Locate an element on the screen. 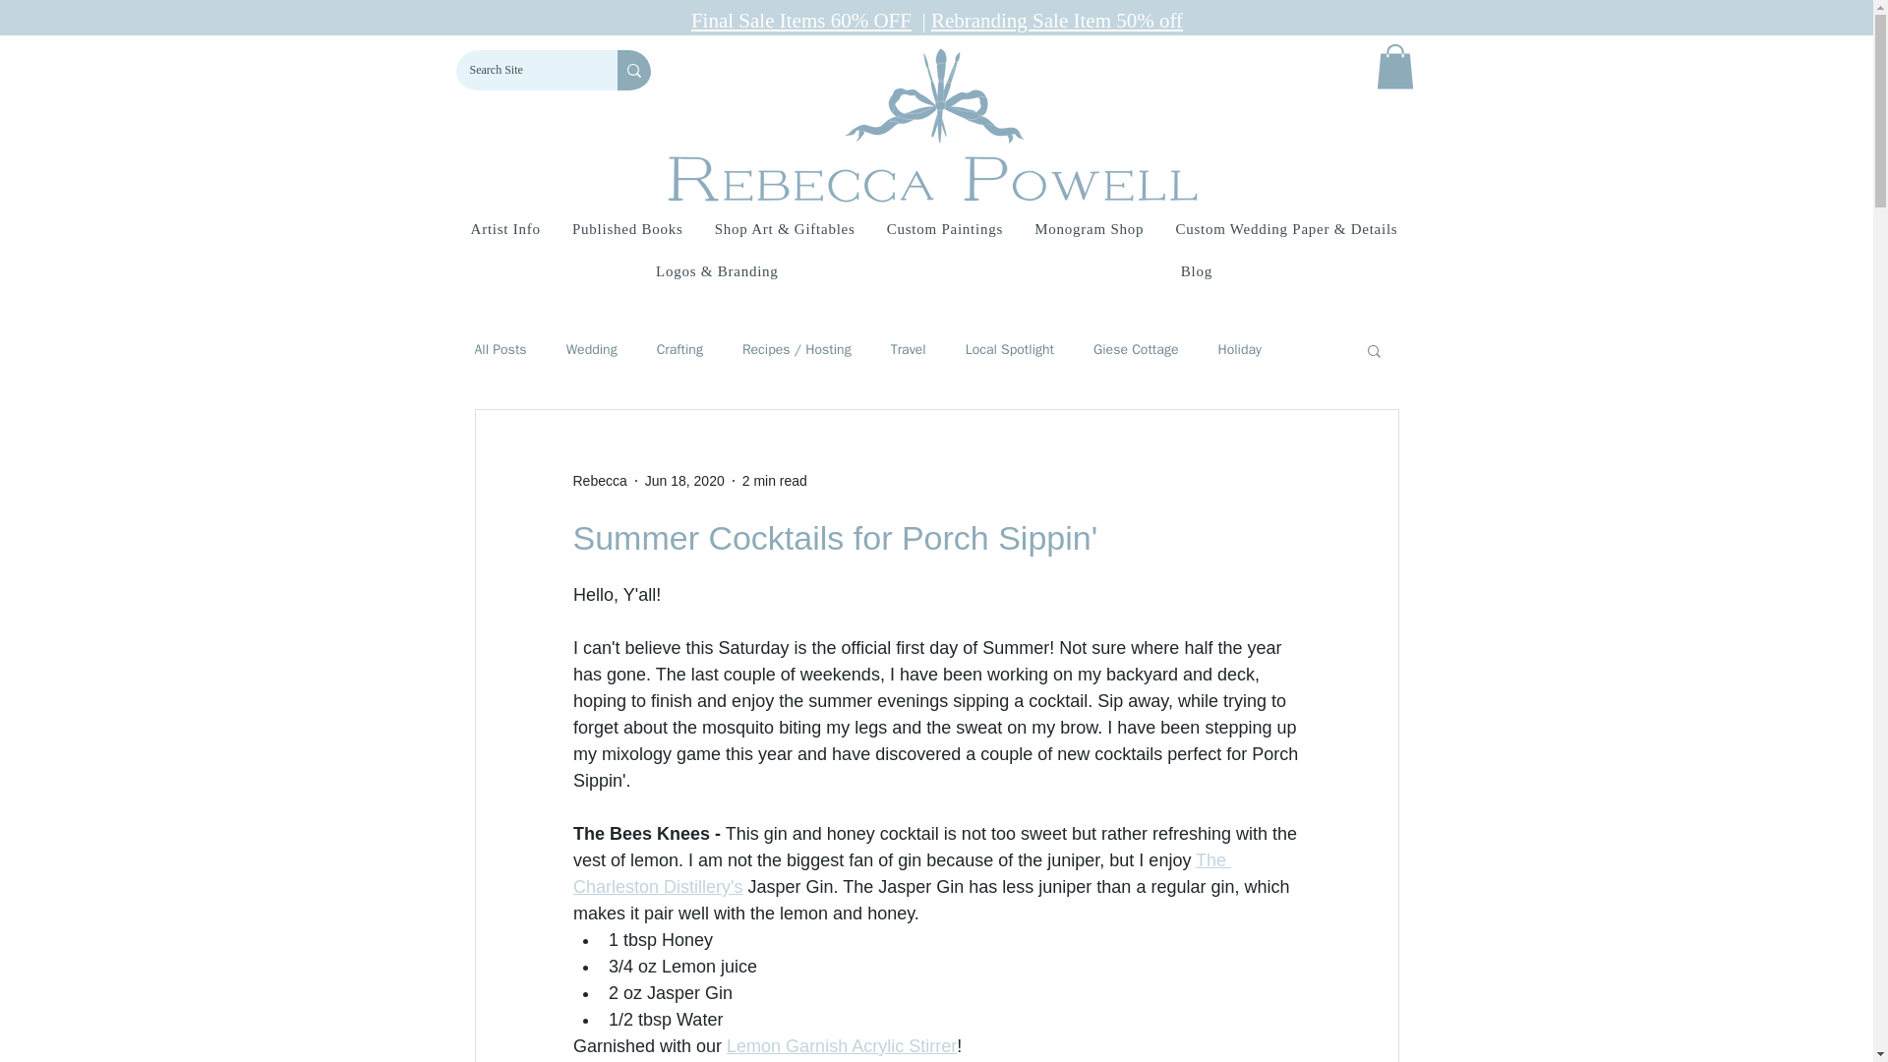 The image size is (1888, 1062). Blog is located at coordinates (1196, 271).